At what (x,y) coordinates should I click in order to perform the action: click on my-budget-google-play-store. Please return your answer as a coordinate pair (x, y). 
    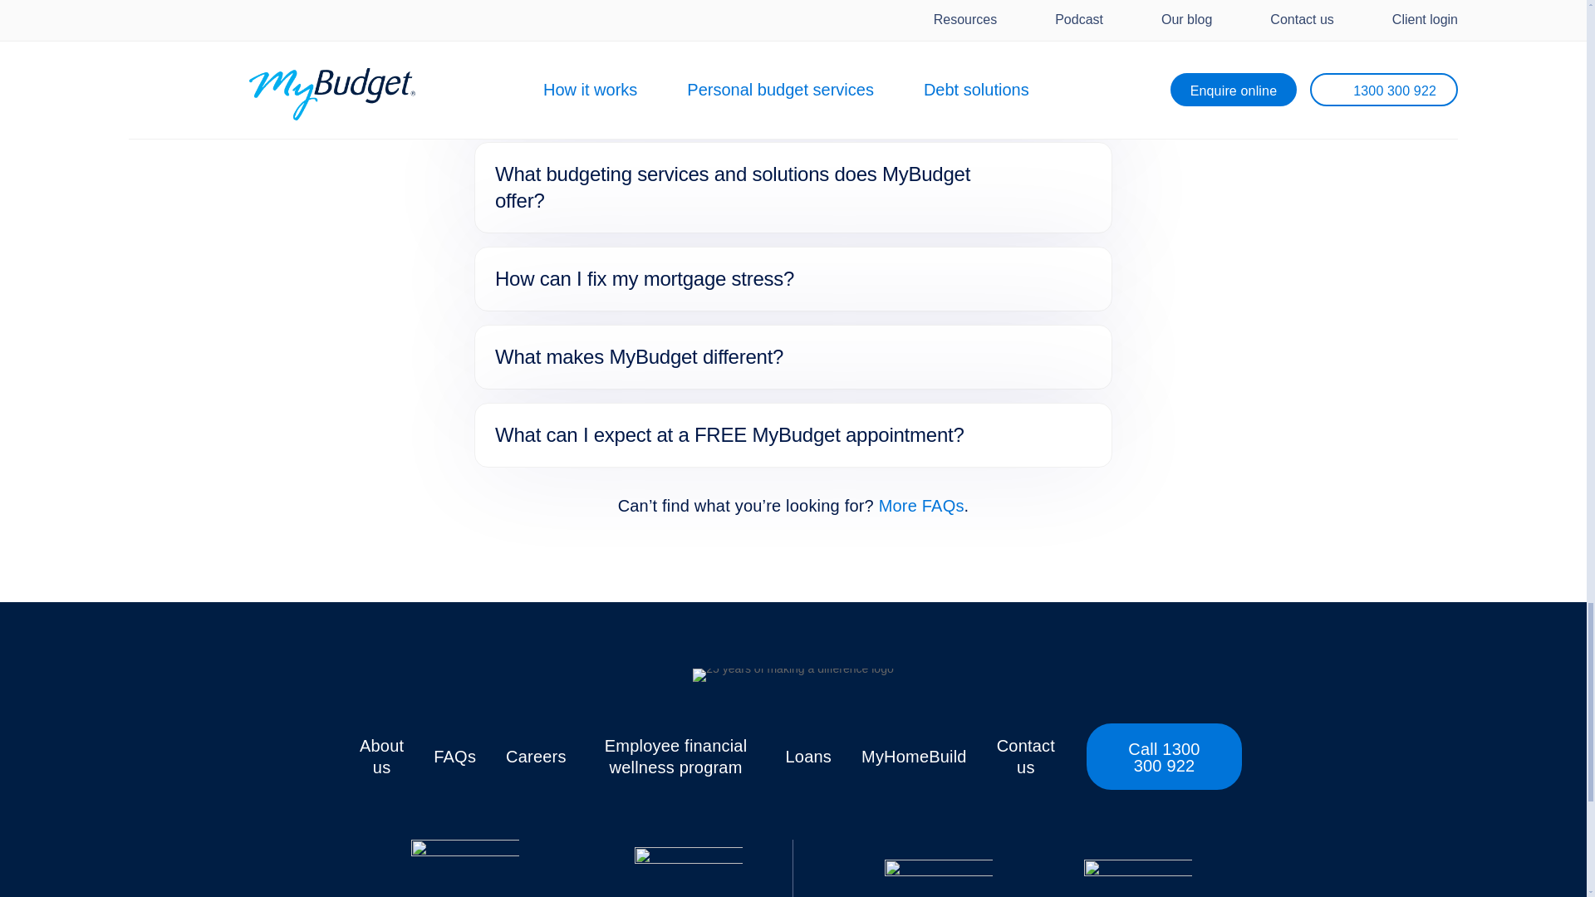
    Looking at the image, I should click on (1138, 875).